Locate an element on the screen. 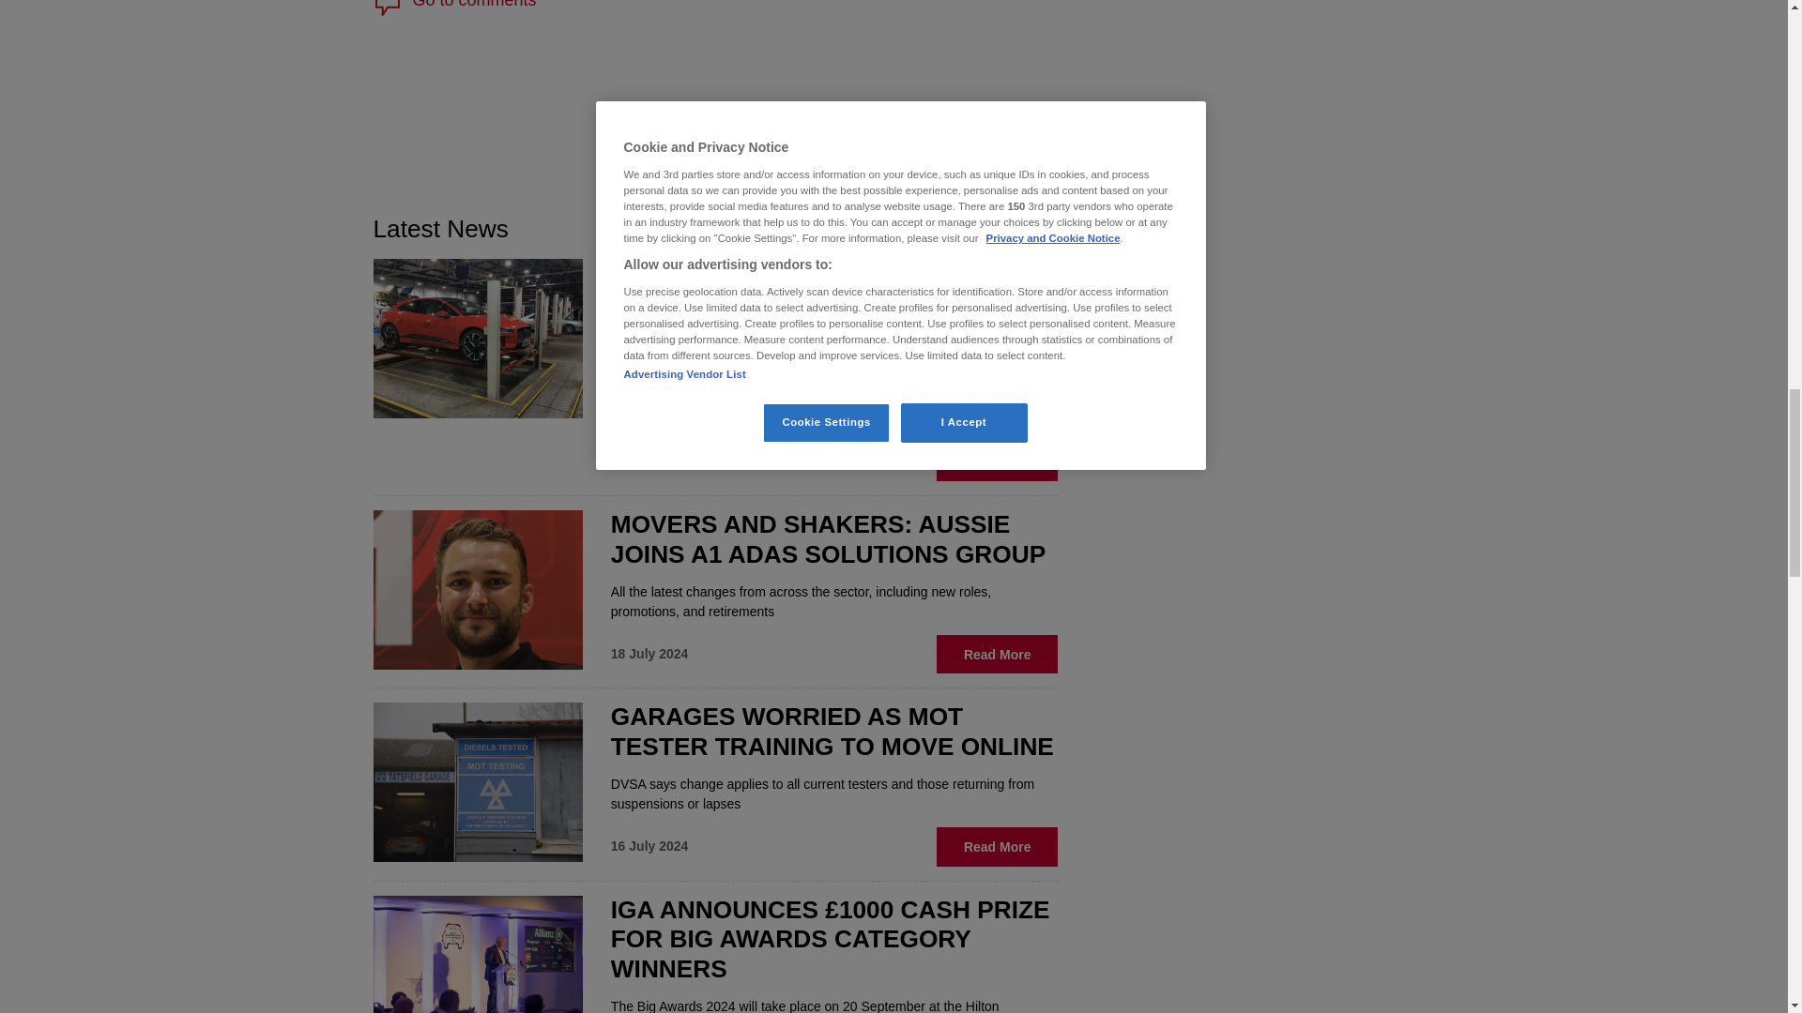  News is located at coordinates (971, 231).